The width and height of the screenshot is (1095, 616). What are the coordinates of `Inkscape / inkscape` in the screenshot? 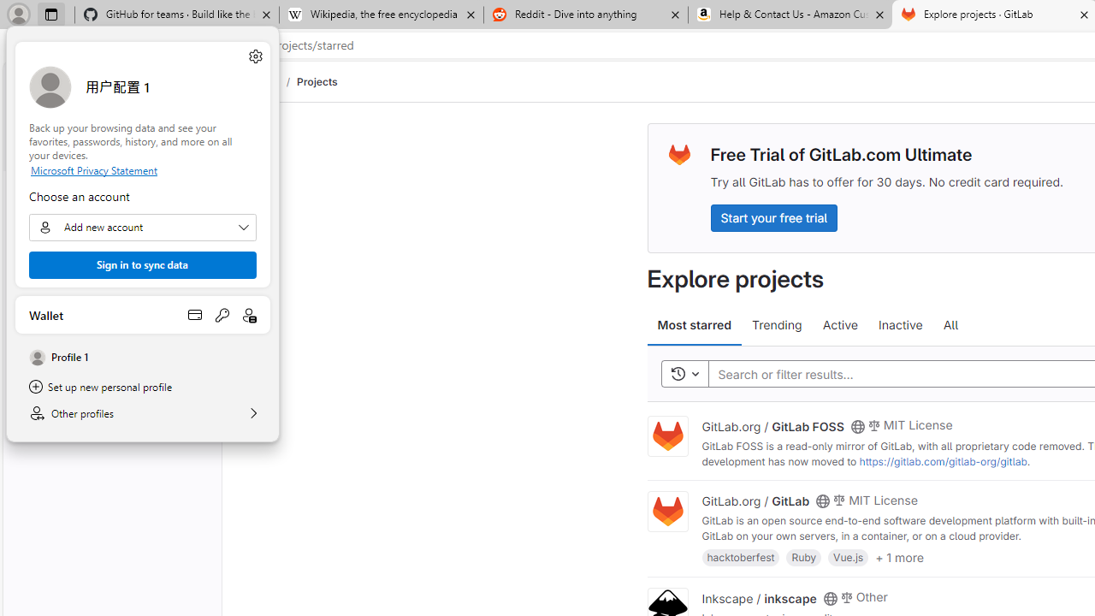 It's located at (759, 597).